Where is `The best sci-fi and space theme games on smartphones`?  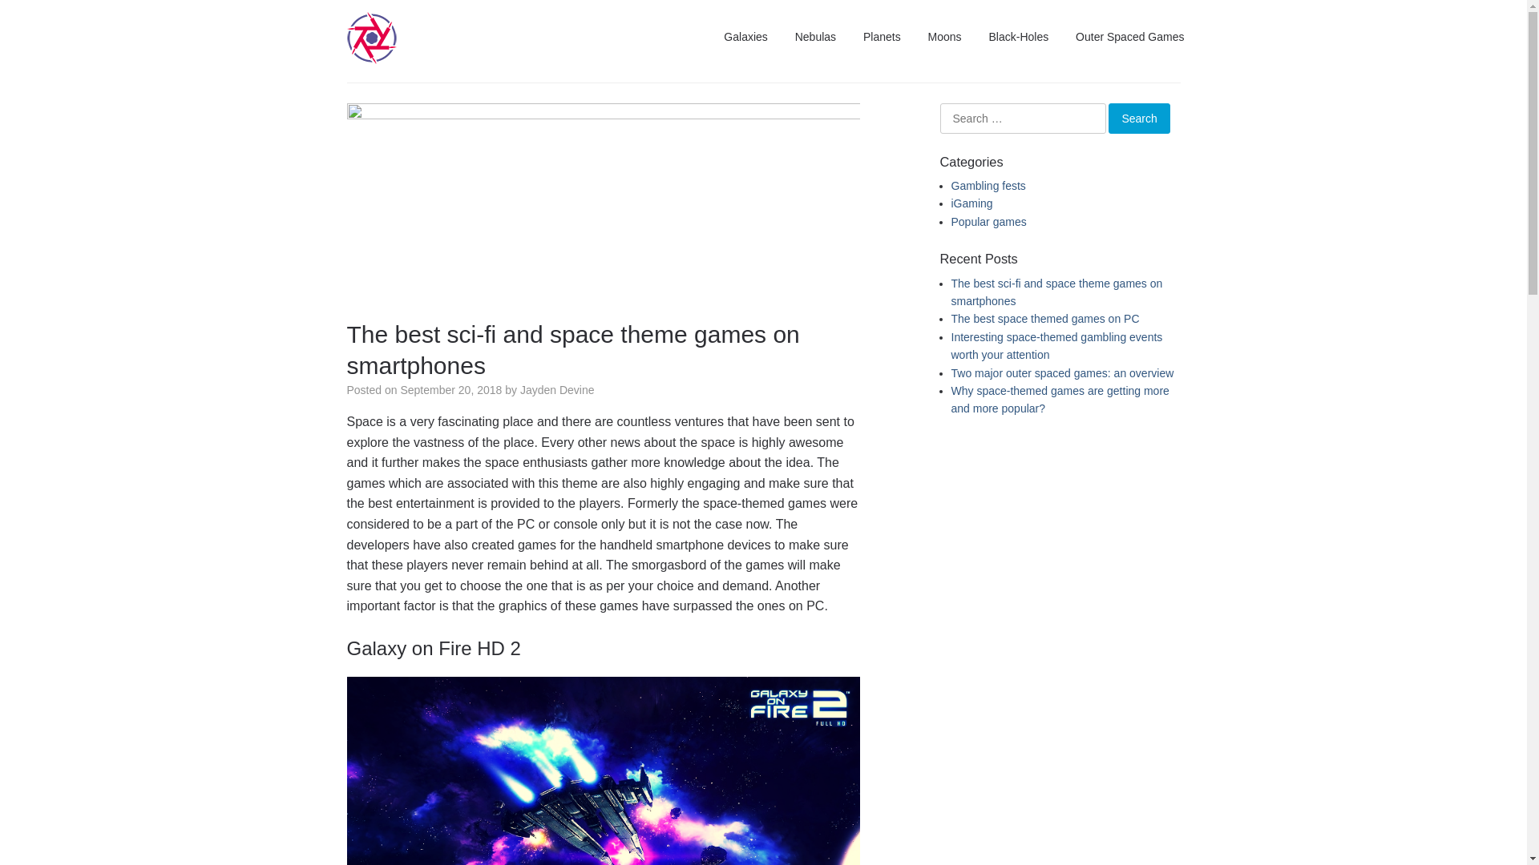 The best sci-fi and space theme games on smartphones is located at coordinates (603, 115).